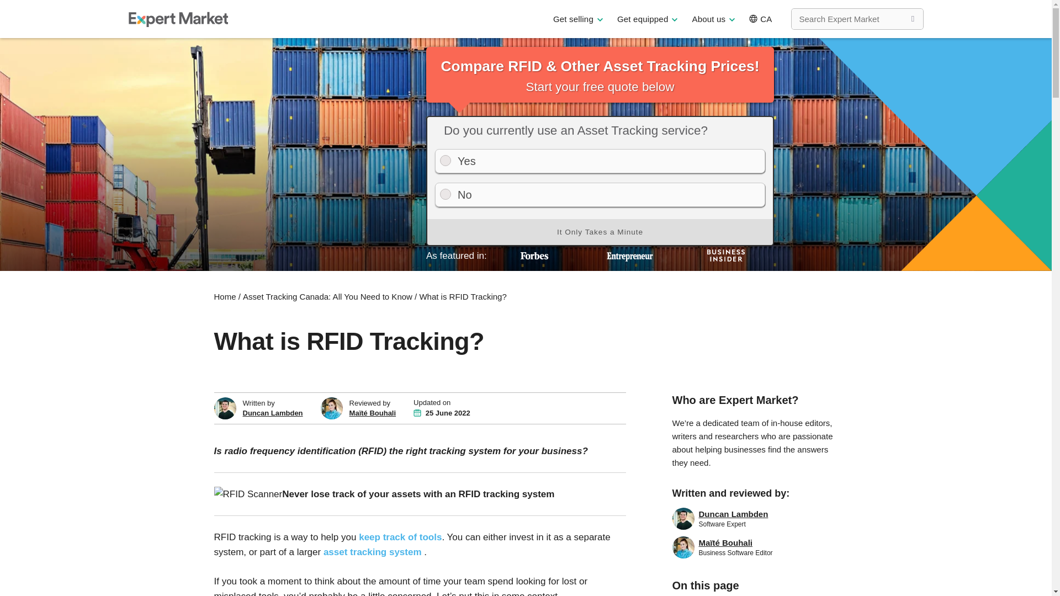 The width and height of the screenshot is (1060, 596). What do you see at coordinates (760, 19) in the screenshot?
I see `CA` at bounding box center [760, 19].